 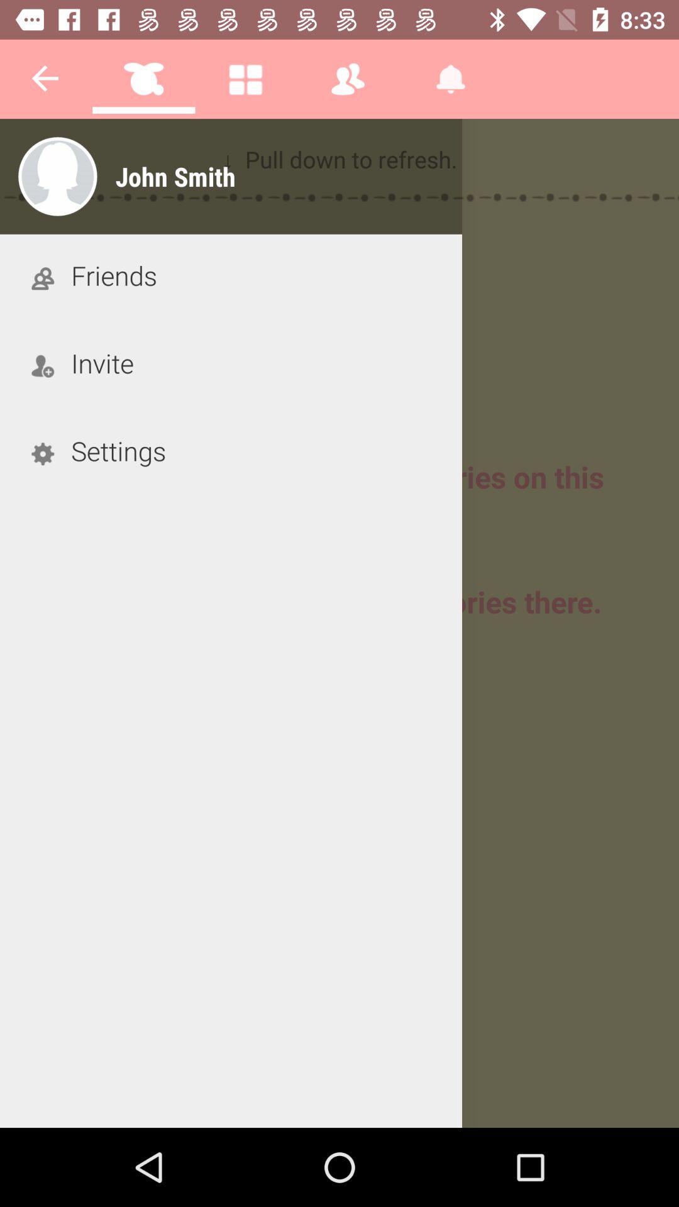 What do you see at coordinates (43, 277) in the screenshot?
I see `select the friends icon below the profile icon` at bounding box center [43, 277].